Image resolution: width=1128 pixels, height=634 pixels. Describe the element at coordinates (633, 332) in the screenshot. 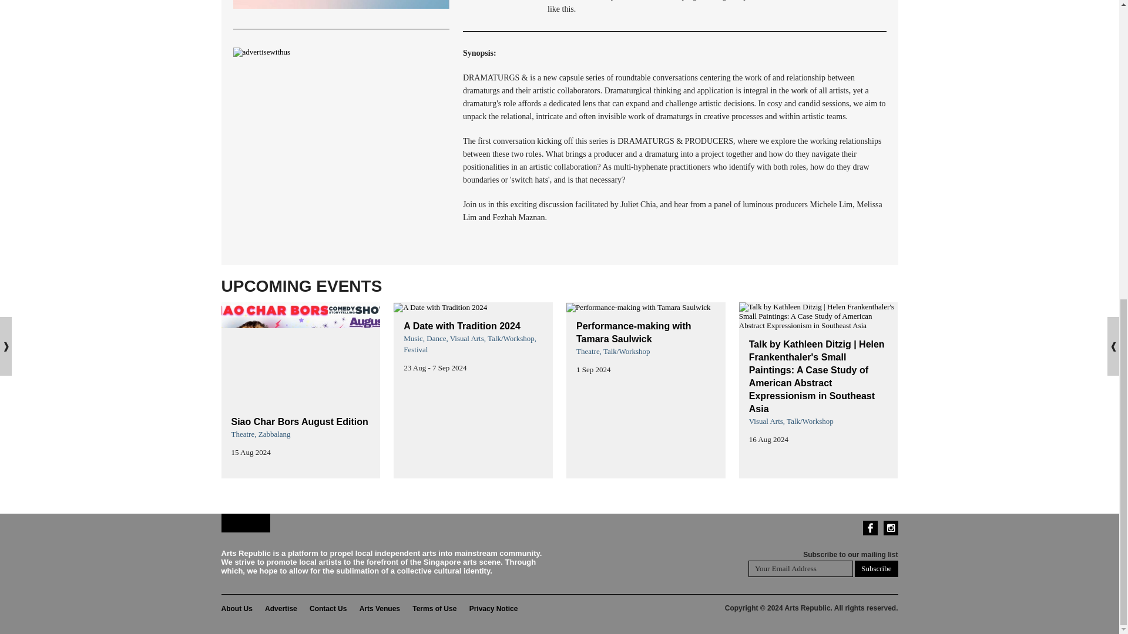

I see `Performance-making with Tamara Saulwick` at that location.